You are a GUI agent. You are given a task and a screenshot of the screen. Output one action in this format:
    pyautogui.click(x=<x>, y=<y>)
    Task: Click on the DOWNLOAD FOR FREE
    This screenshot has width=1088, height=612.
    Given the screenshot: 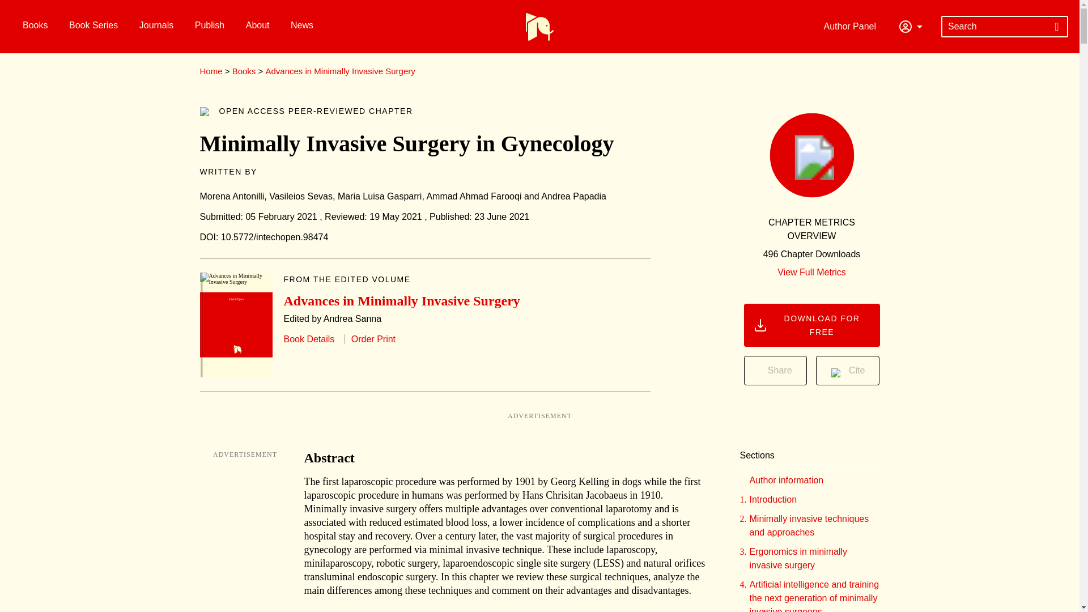 What is the action you would take?
    pyautogui.click(x=811, y=325)
    